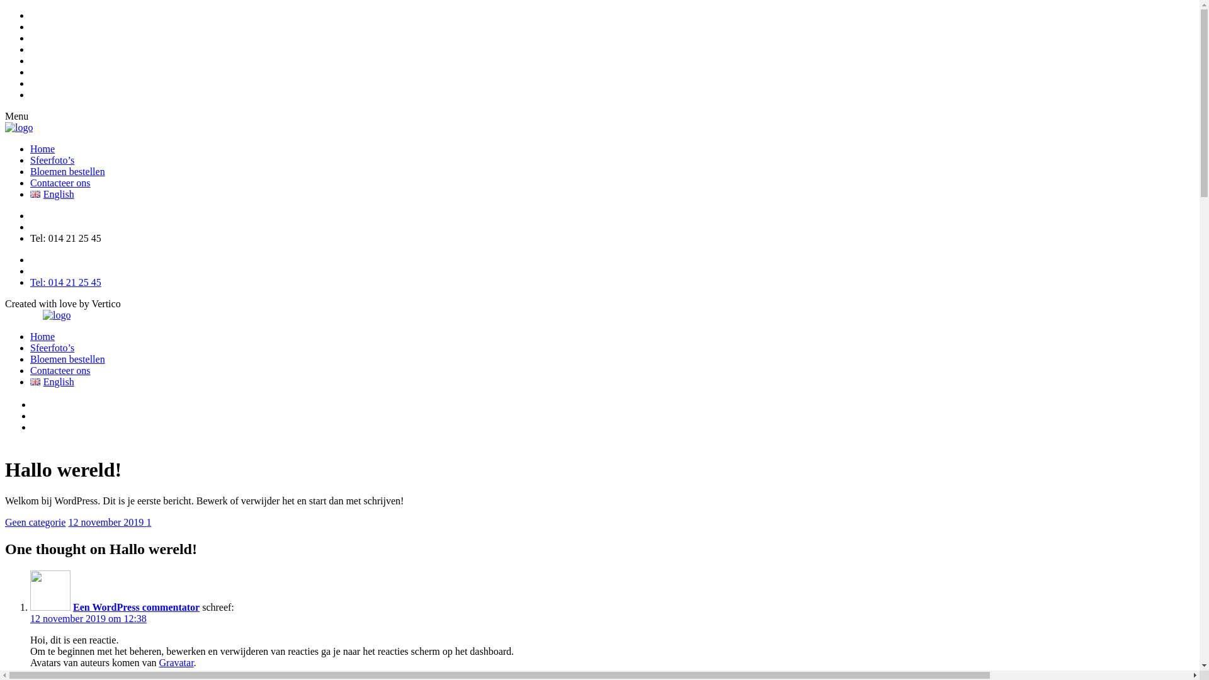  Describe the element at coordinates (52, 382) in the screenshot. I see `English` at that location.